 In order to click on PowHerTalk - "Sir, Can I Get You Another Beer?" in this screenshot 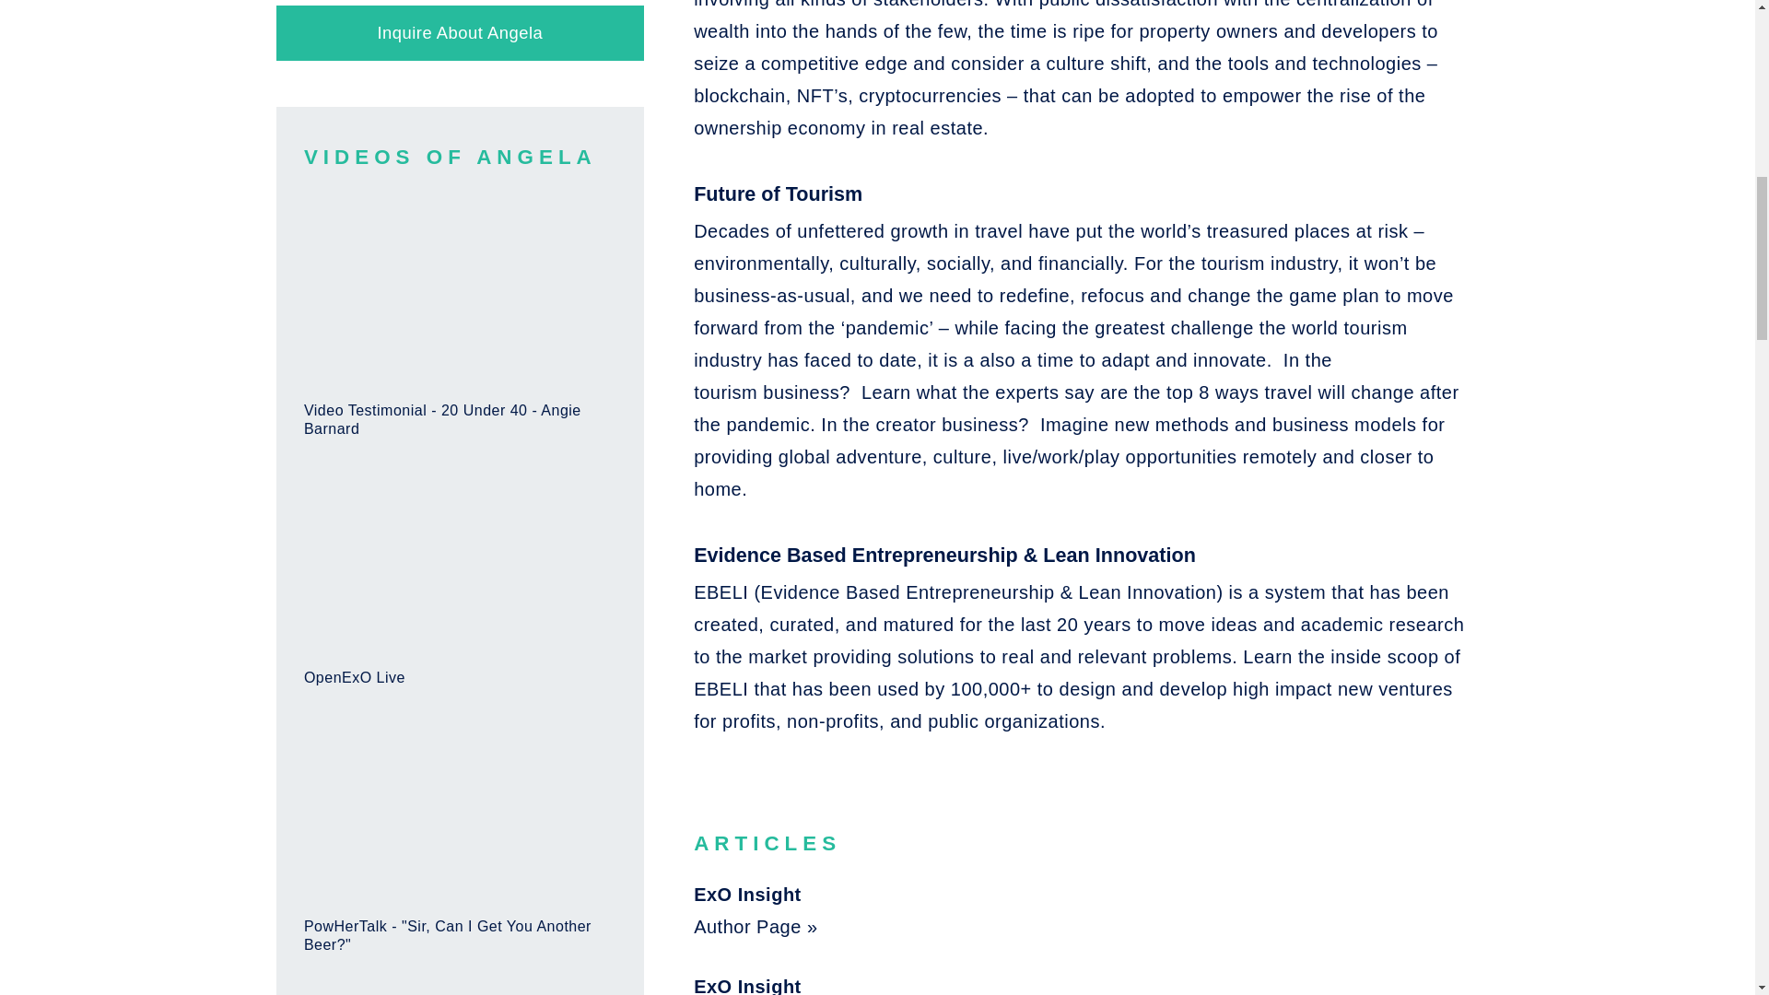, I will do `click(460, 838)`.